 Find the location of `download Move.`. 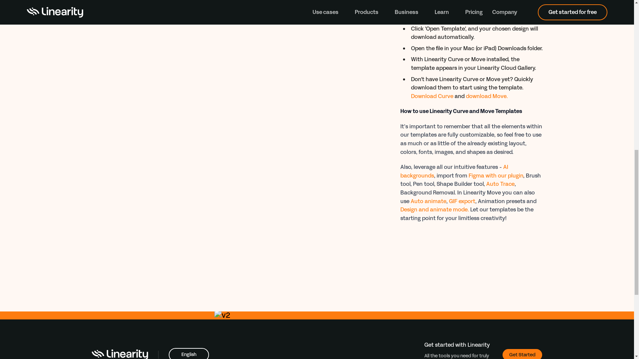

download Move. is located at coordinates (487, 96).